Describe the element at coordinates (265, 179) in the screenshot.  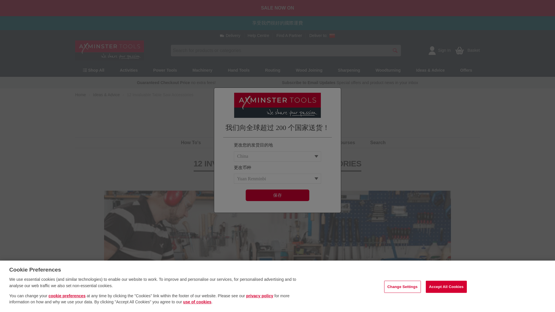
I see `Clock` at that location.